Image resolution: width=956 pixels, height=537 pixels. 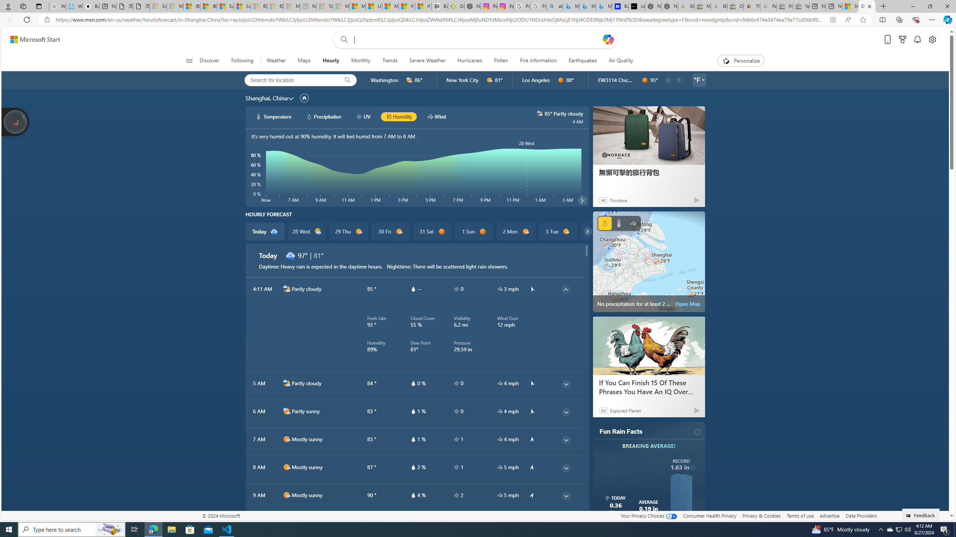 What do you see at coordinates (259, 116) in the screenshot?
I see `hourlyChart/temperatureWhite` at bounding box center [259, 116].